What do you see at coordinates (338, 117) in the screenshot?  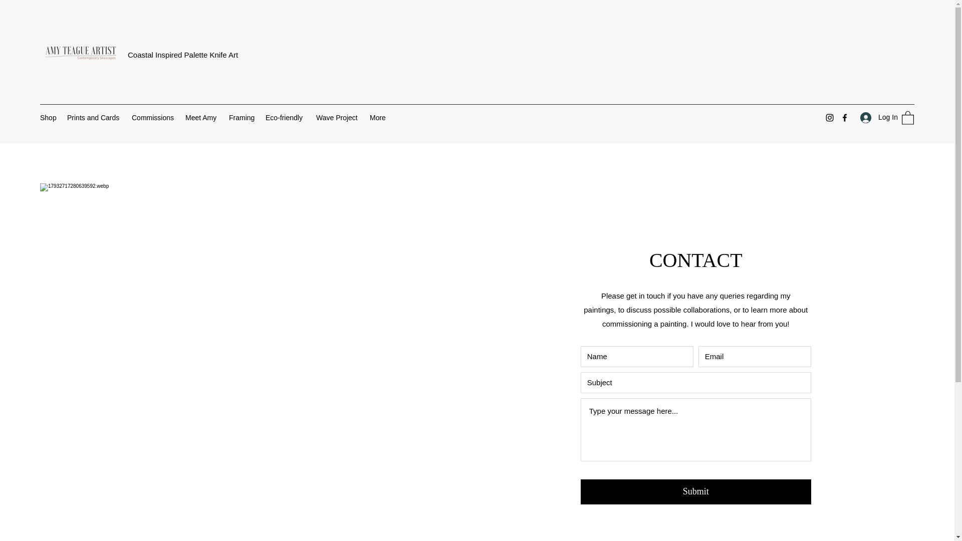 I see `Wave Project` at bounding box center [338, 117].